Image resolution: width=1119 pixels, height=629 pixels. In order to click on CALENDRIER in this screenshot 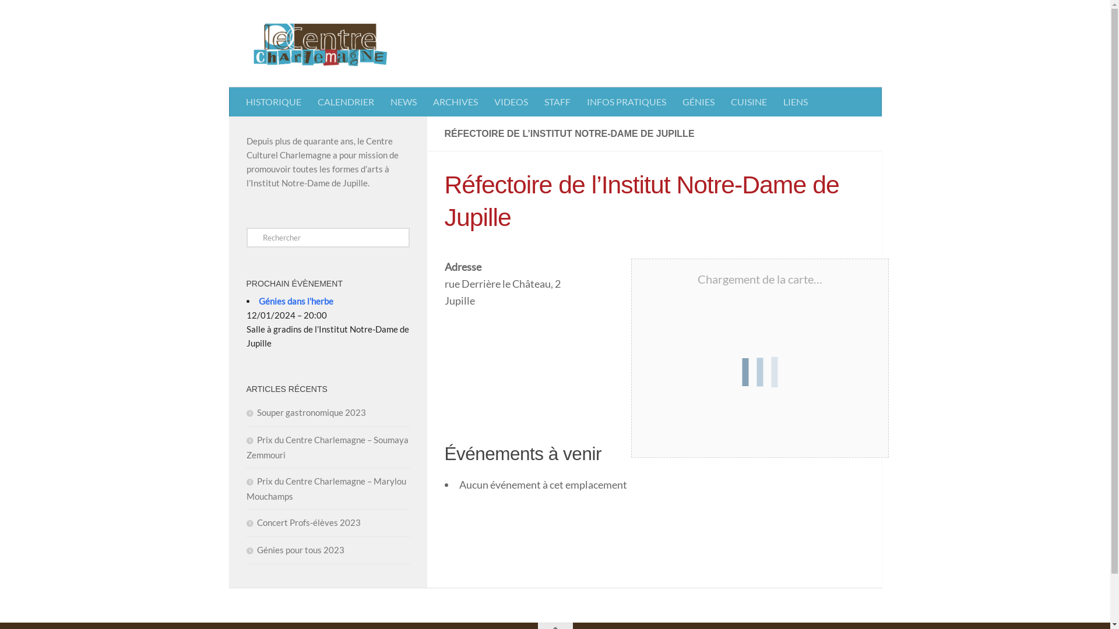, I will do `click(345, 102)`.